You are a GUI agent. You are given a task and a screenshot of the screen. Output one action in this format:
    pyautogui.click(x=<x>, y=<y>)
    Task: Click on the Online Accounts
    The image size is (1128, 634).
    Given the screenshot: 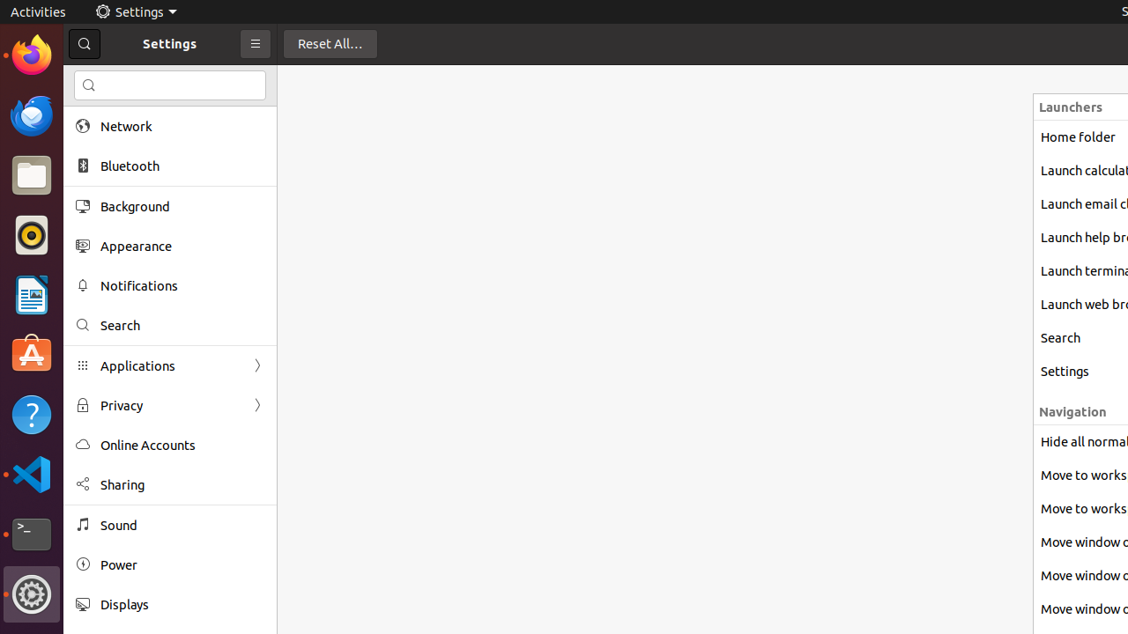 What is the action you would take?
    pyautogui.click(x=182, y=446)
    